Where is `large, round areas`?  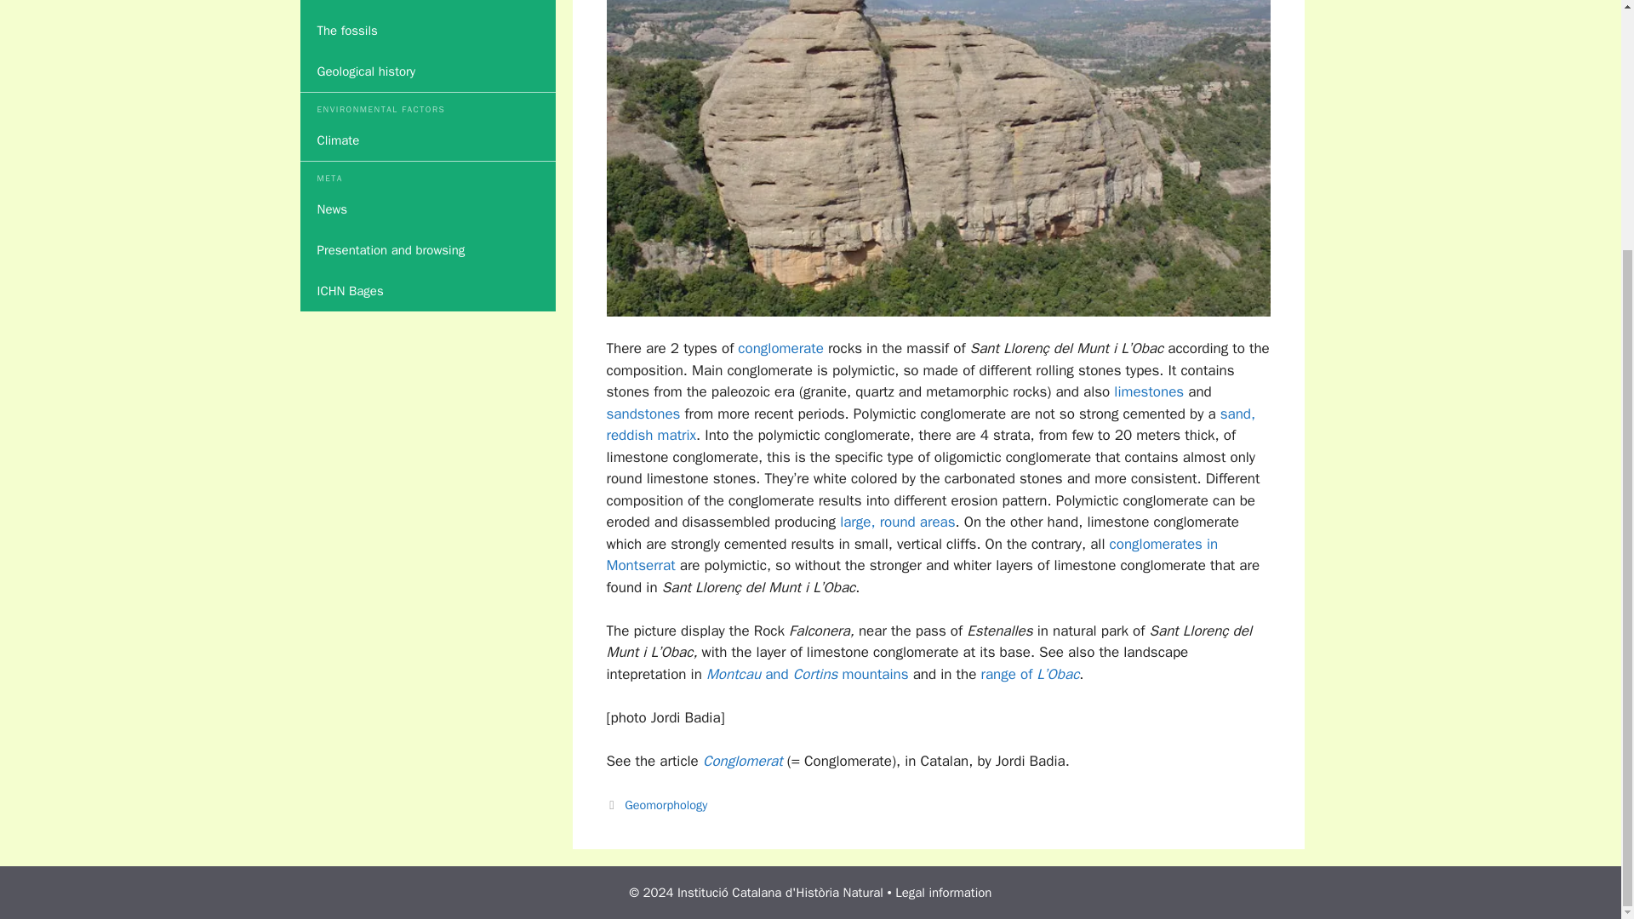
large, round areas is located at coordinates (897, 522).